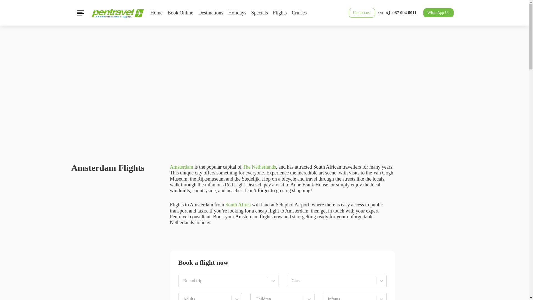 The image size is (533, 300). I want to click on 087 094 0011, so click(401, 13).